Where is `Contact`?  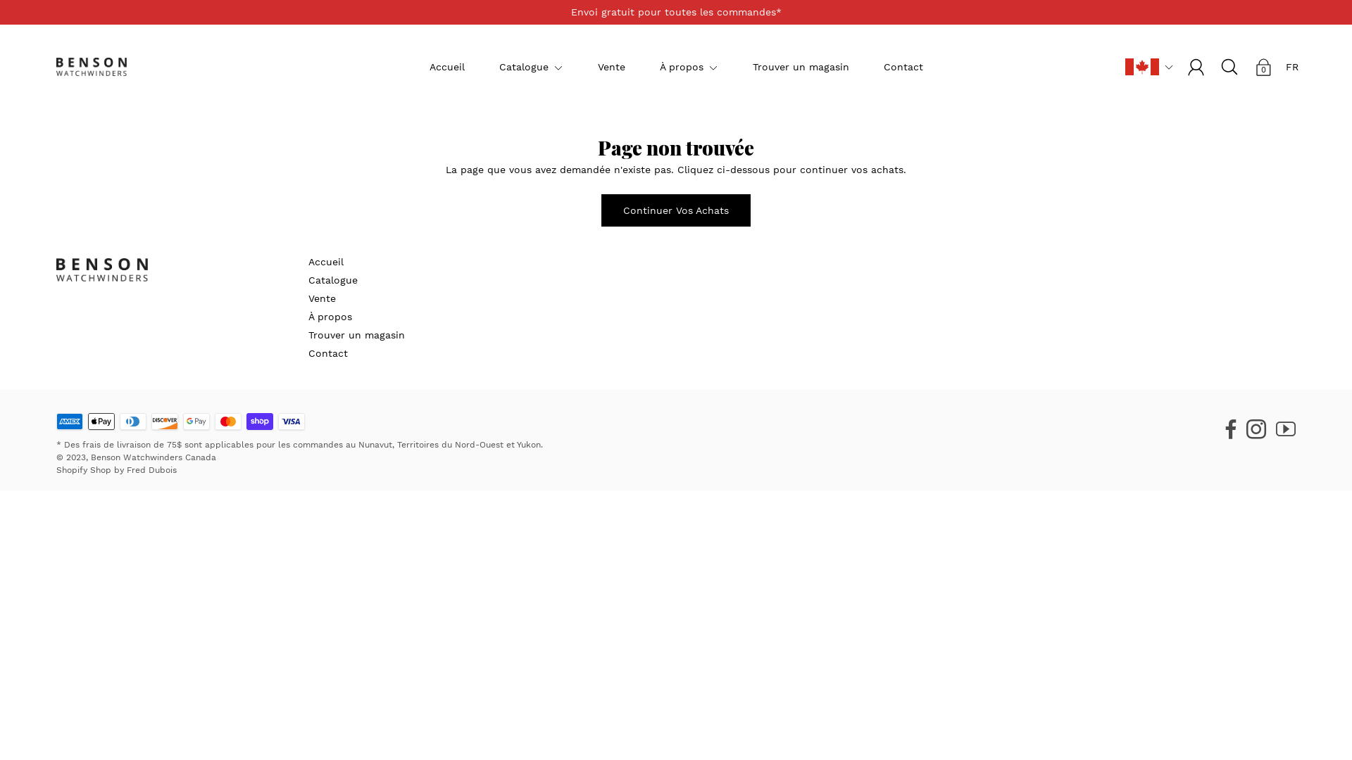
Contact is located at coordinates (903, 66).